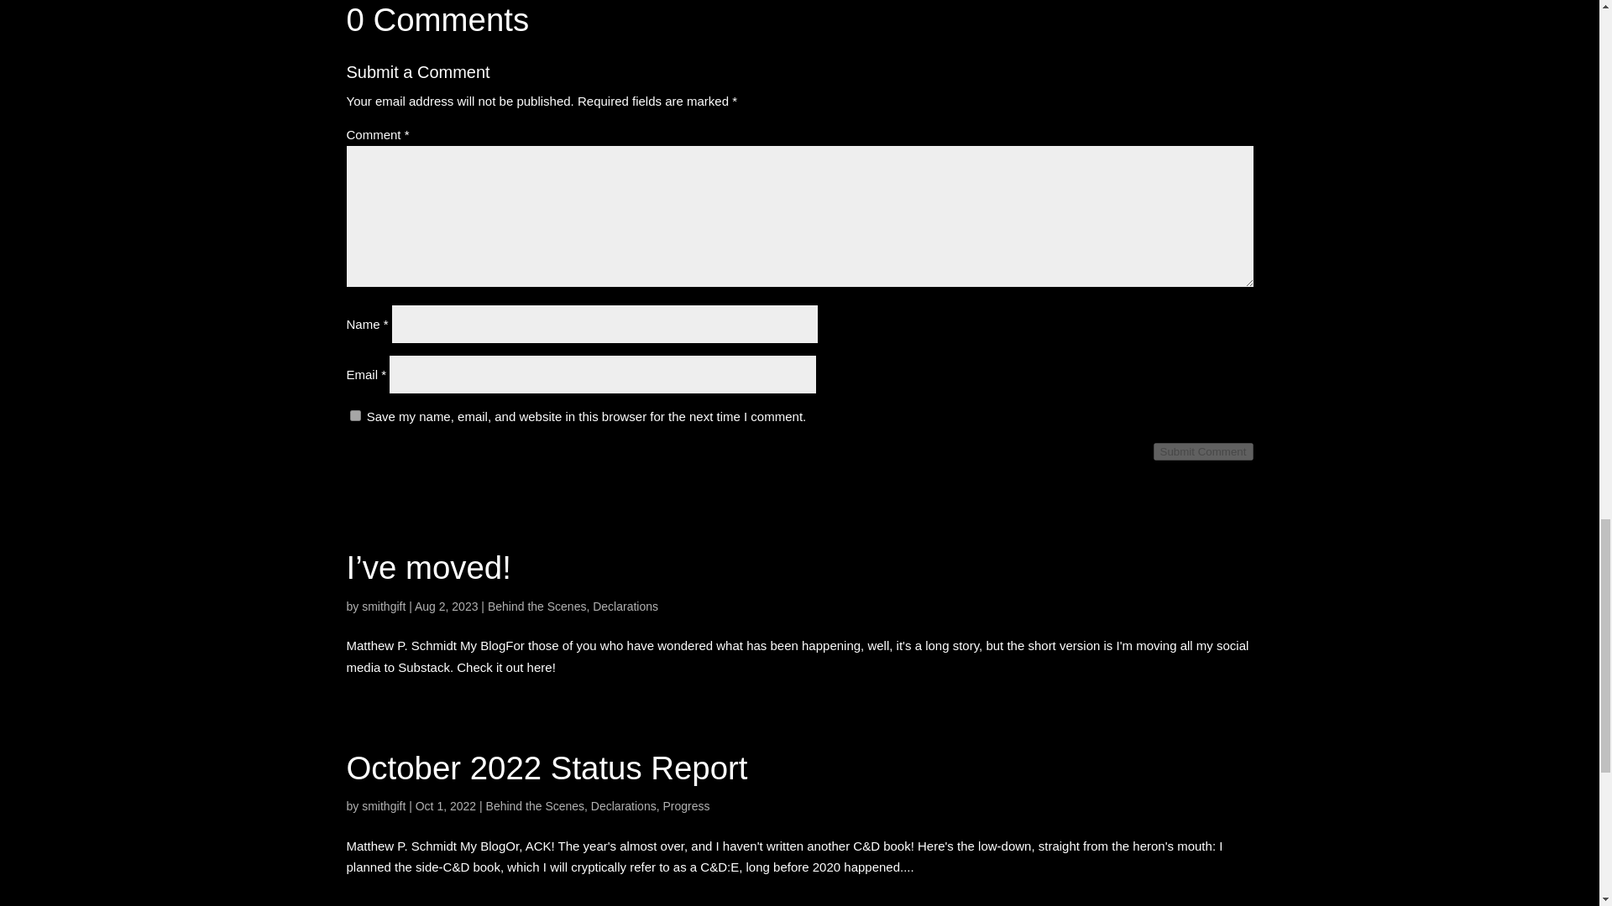 This screenshot has height=906, width=1612. I want to click on smithgift, so click(383, 606).